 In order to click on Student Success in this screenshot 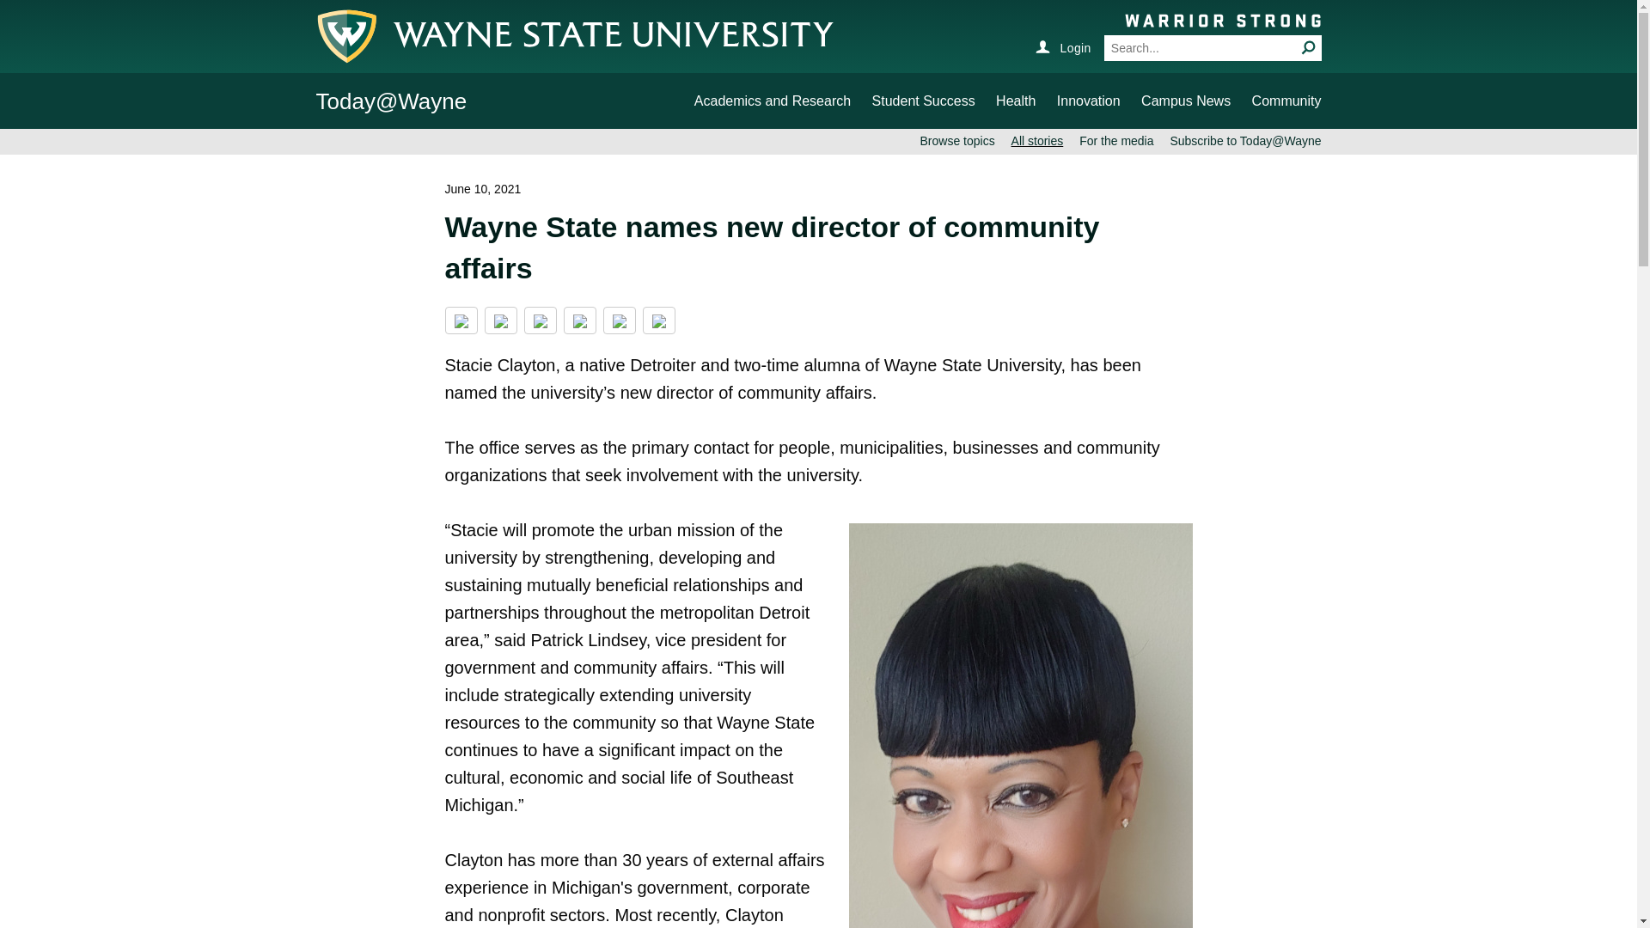, I will do `click(923, 101)`.